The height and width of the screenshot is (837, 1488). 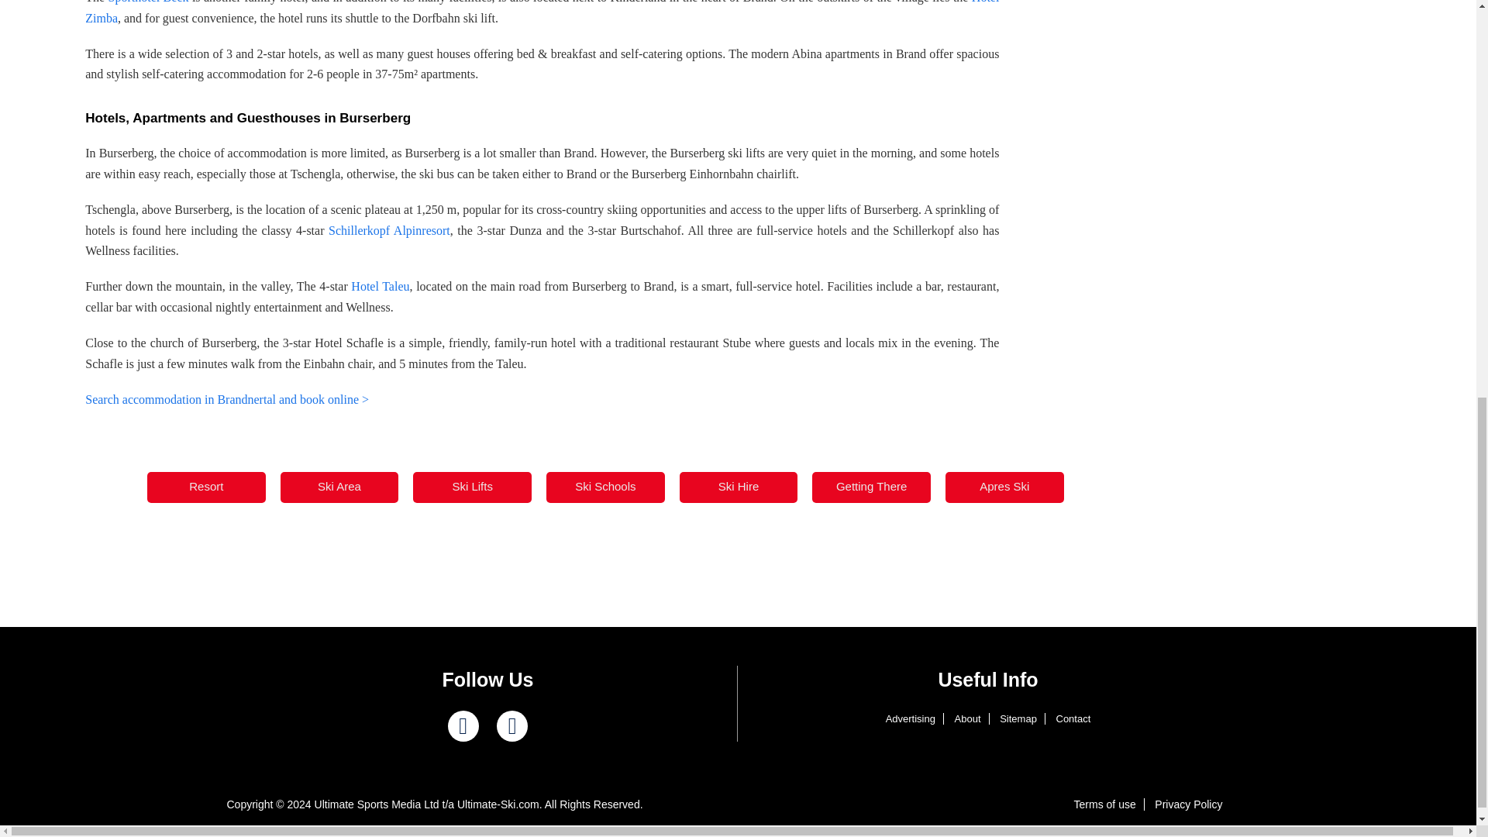 What do you see at coordinates (541, 12) in the screenshot?
I see `Alpenhotel Zimba Brandnertal` at bounding box center [541, 12].